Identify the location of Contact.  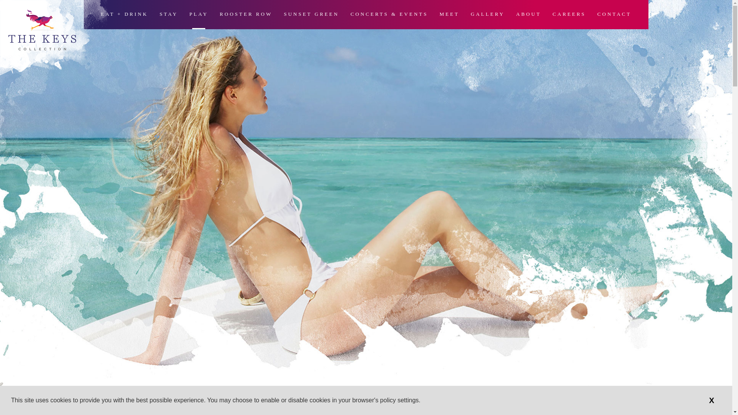
(614, 15).